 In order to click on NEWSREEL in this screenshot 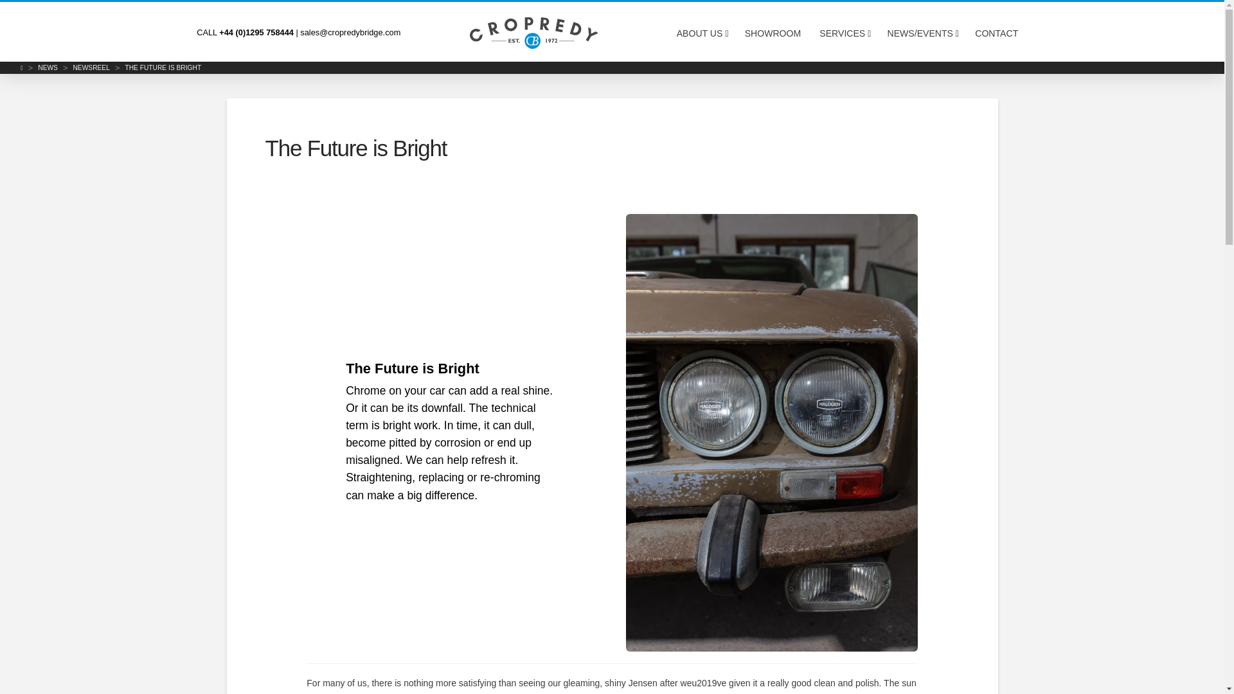, I will do `click(91, 68)`.